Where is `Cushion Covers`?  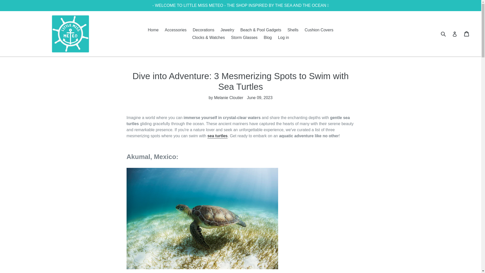 Cushion Covers is located at coordinates (319, 30).